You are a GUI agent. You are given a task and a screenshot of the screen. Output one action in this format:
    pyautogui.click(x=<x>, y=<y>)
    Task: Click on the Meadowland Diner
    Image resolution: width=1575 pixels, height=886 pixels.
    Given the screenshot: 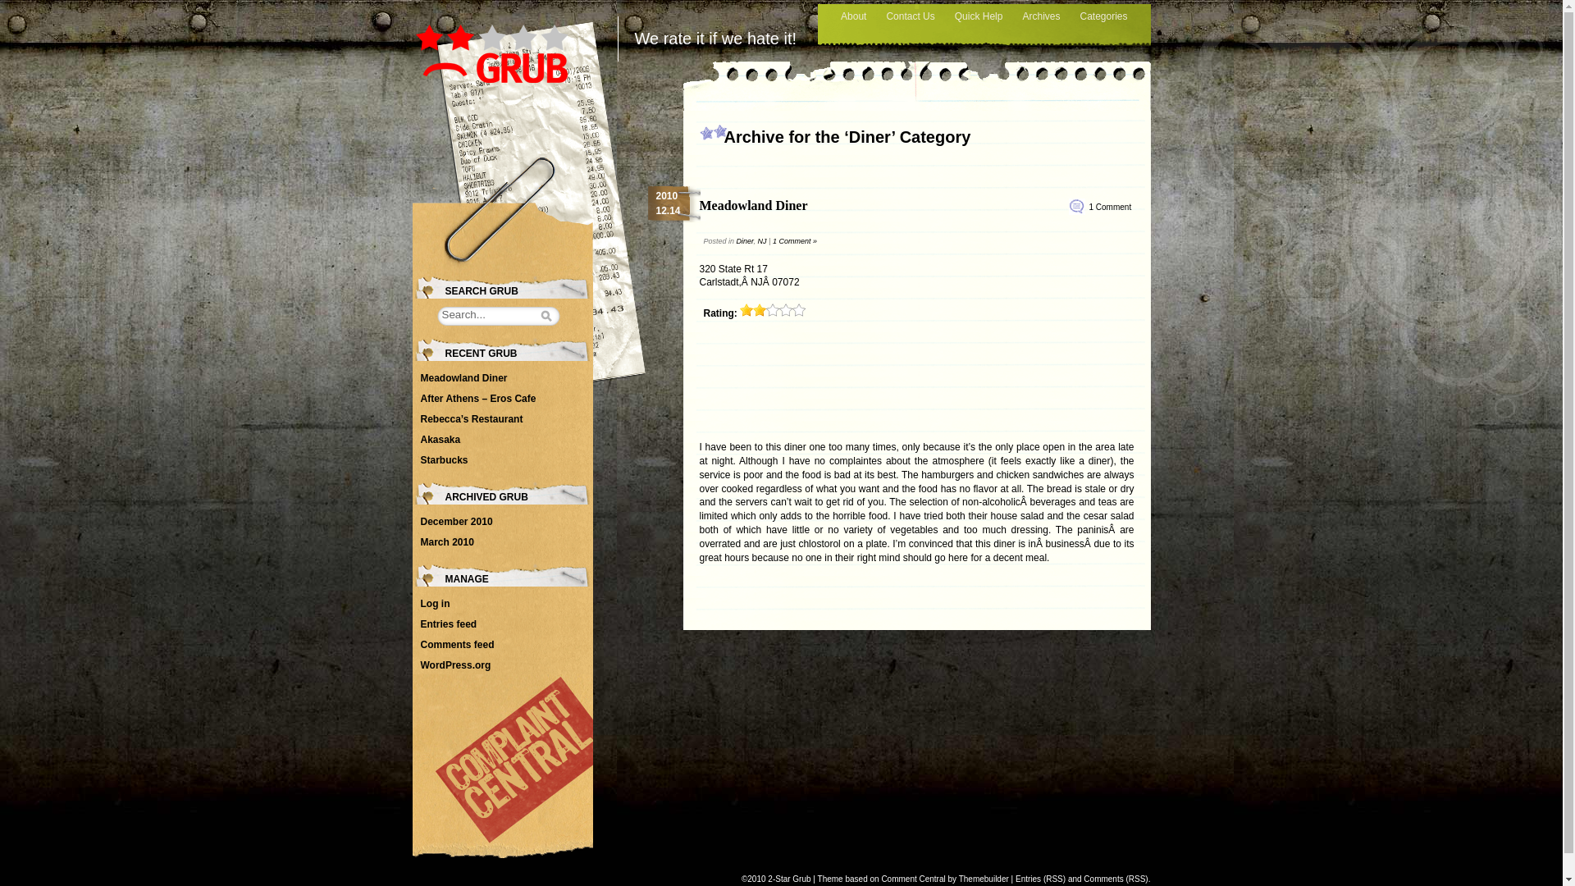 What is the action you would take?
    pyautogui.click(x=753, y=205)
    